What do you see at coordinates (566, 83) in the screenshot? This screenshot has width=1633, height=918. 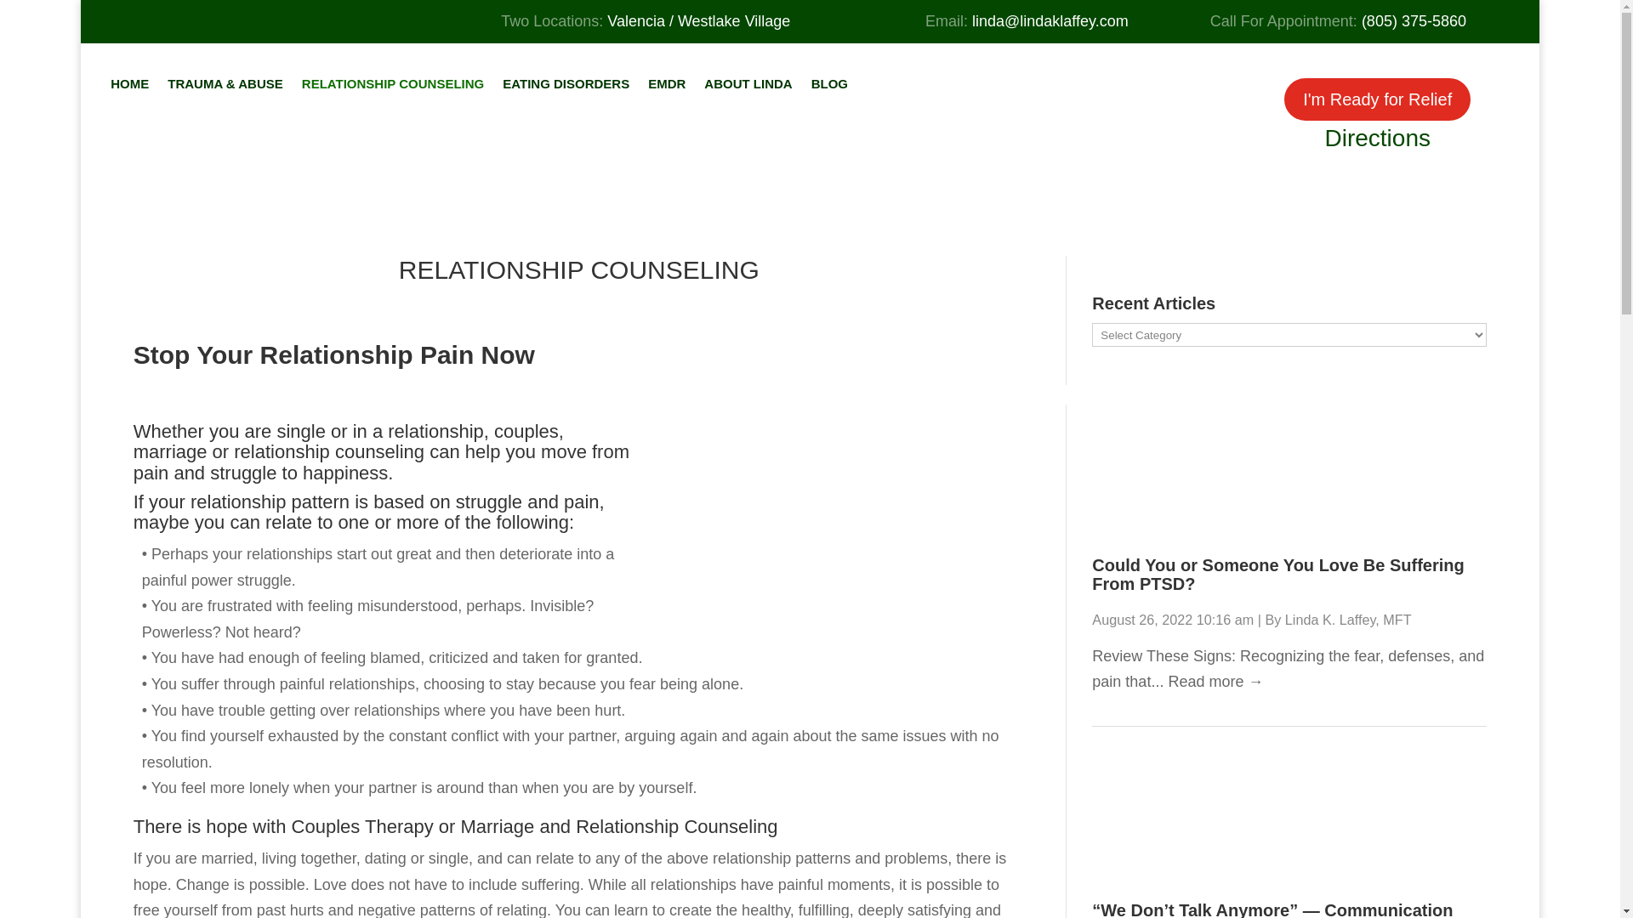 I see `EATING DISORDERS` at bounding box center [566, 83].